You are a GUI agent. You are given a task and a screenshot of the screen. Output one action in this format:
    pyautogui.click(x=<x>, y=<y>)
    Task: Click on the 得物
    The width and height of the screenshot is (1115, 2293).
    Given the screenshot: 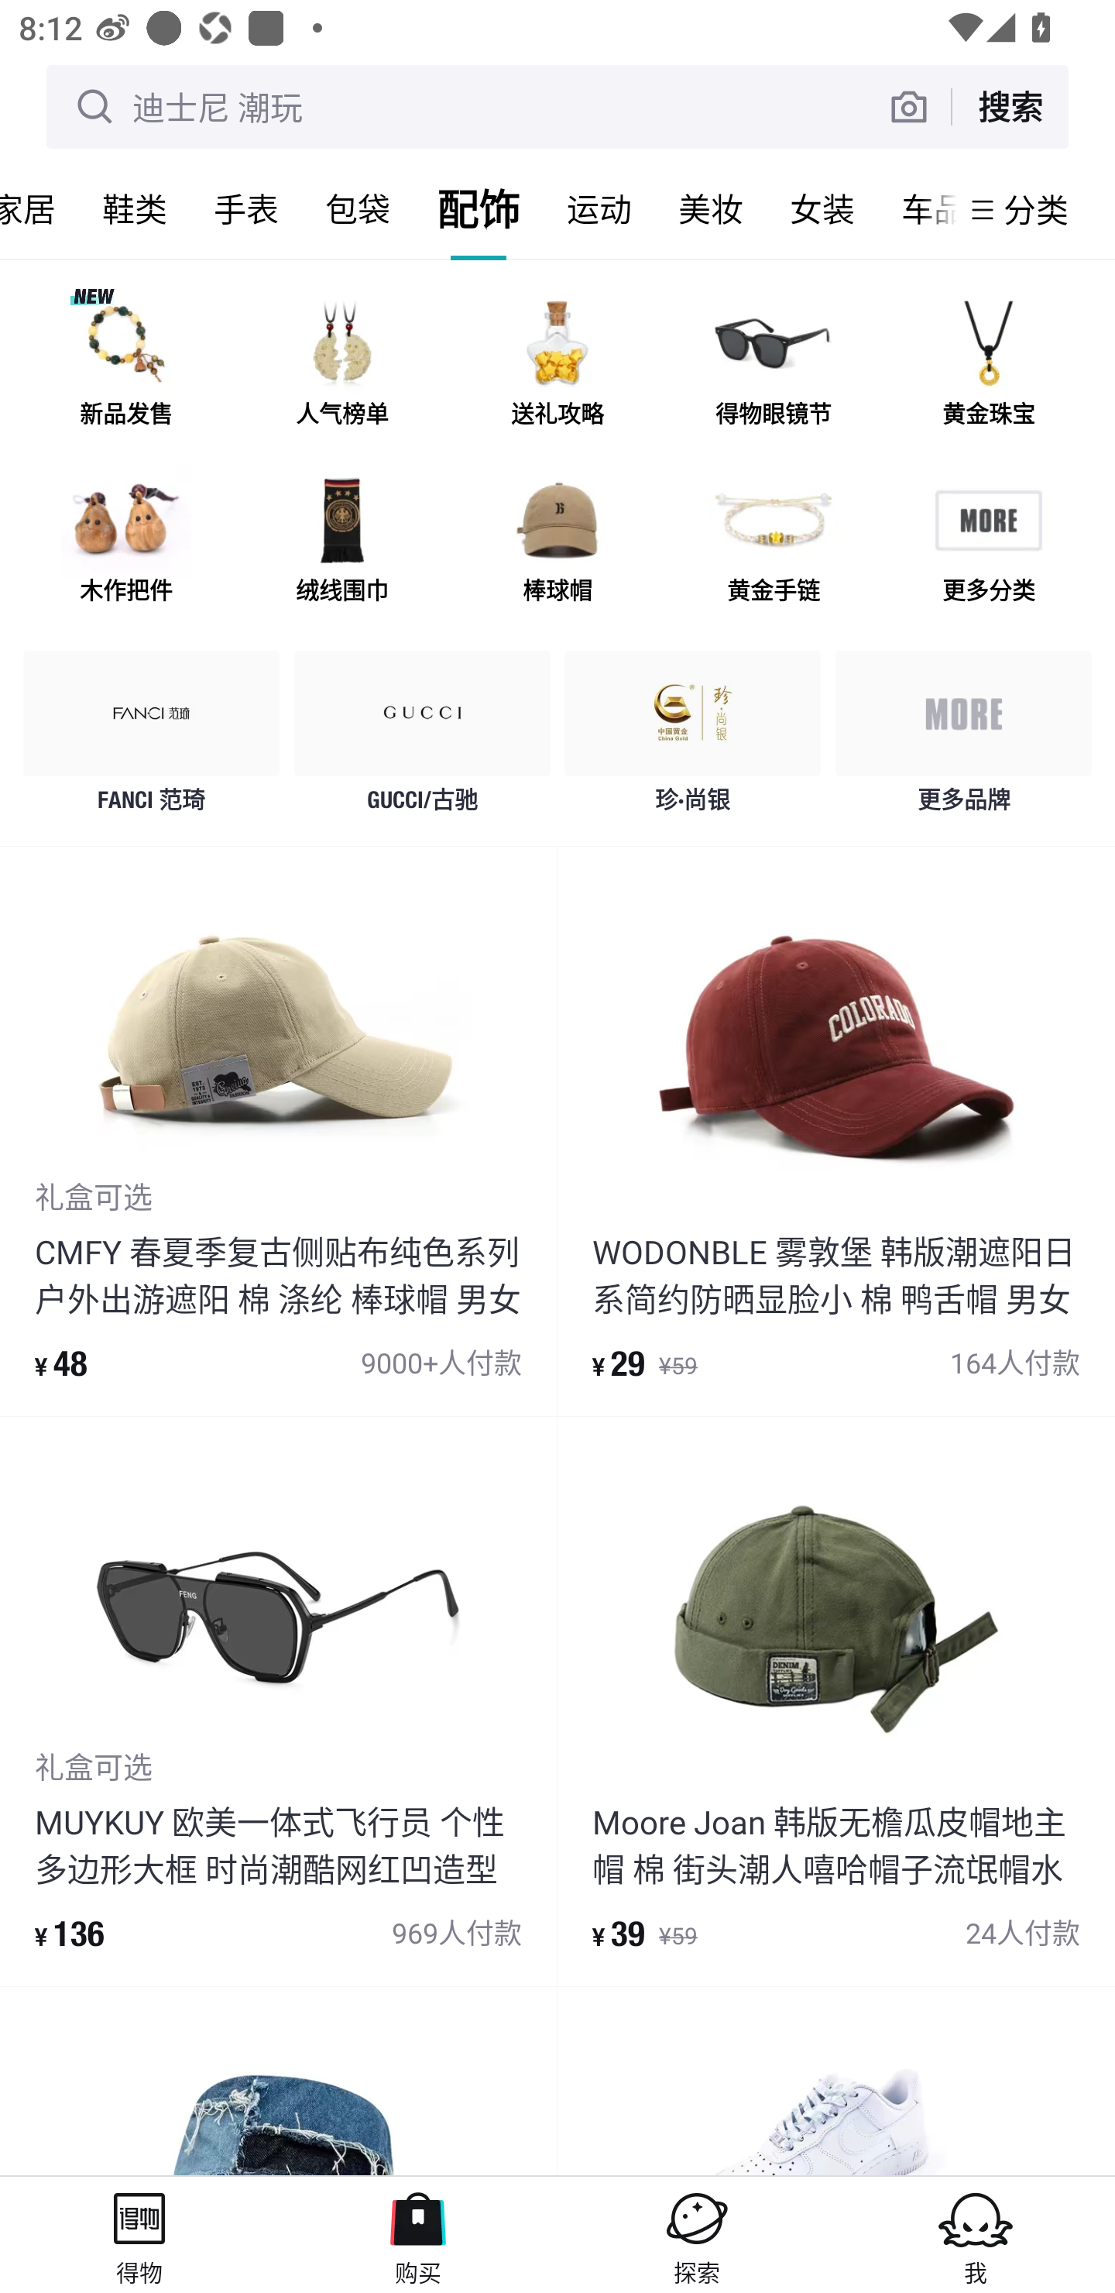 What is the action you would take?
    pyautogui.click(x=139, y=2234)
    